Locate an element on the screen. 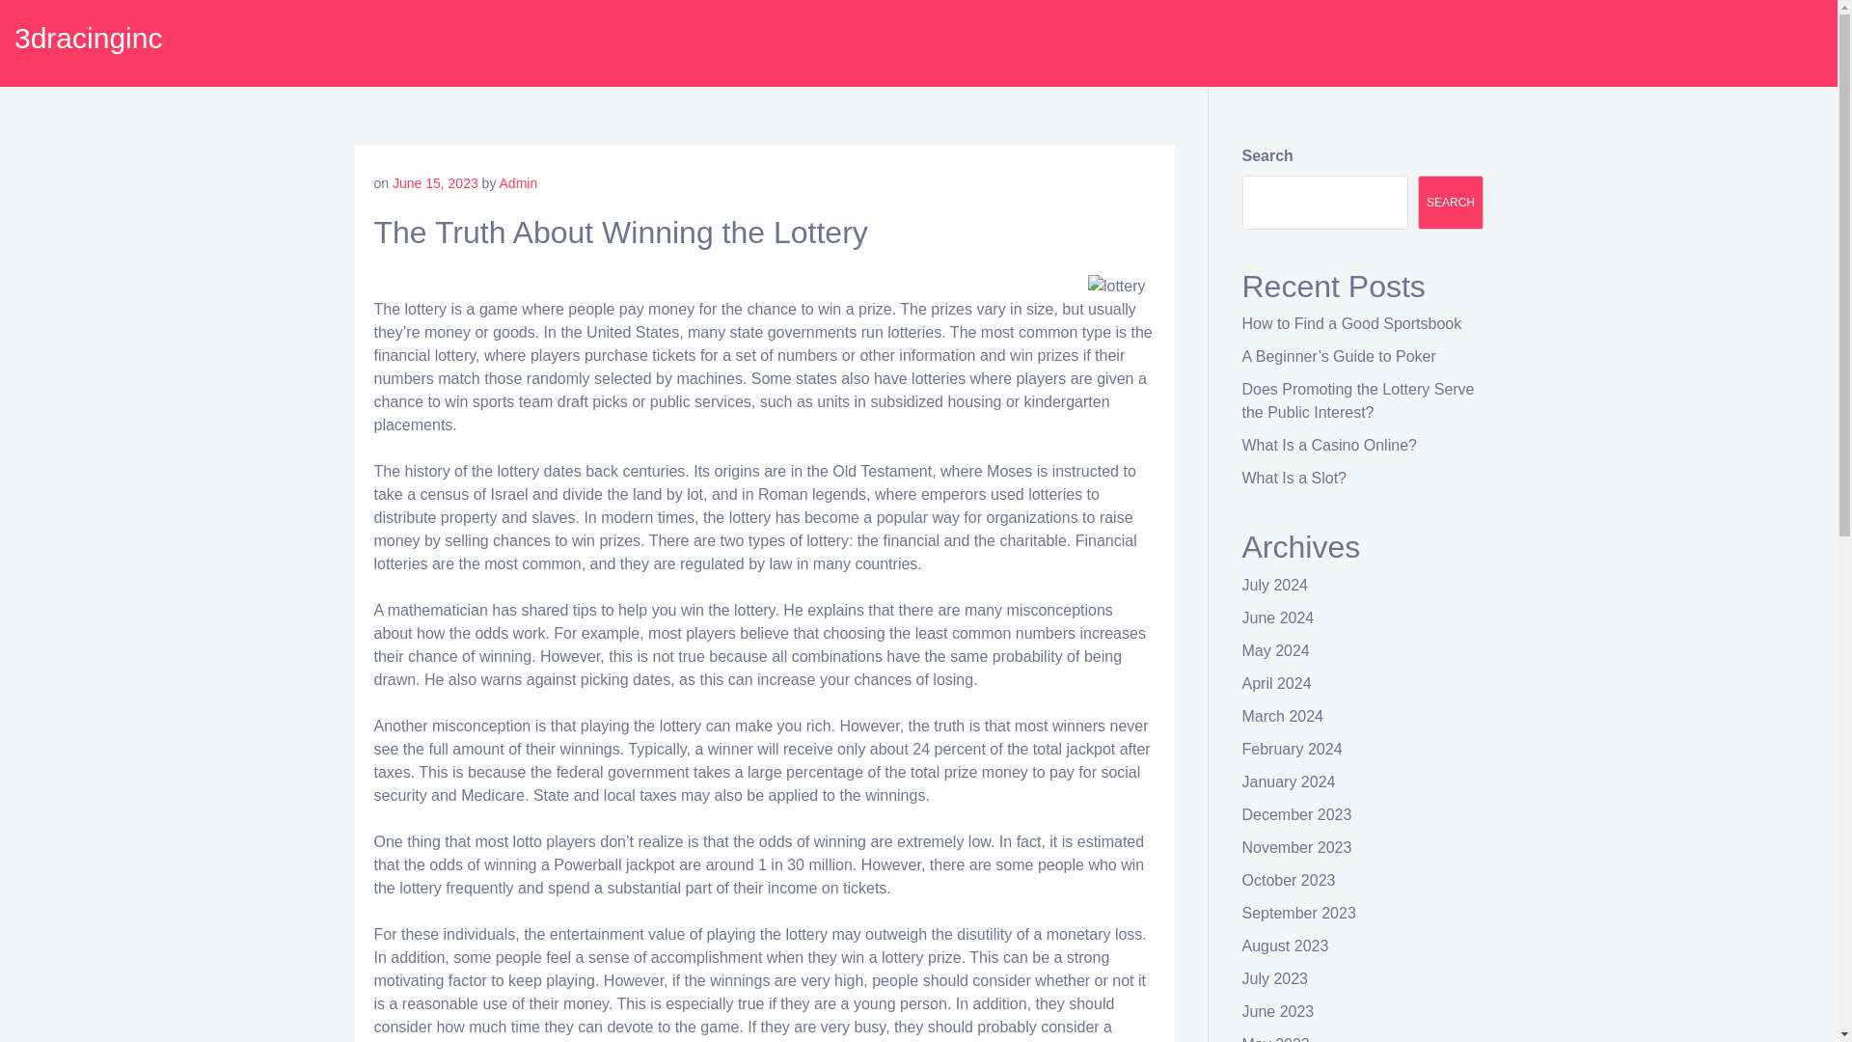  May 2024 is located at coordinates (1275, 650).